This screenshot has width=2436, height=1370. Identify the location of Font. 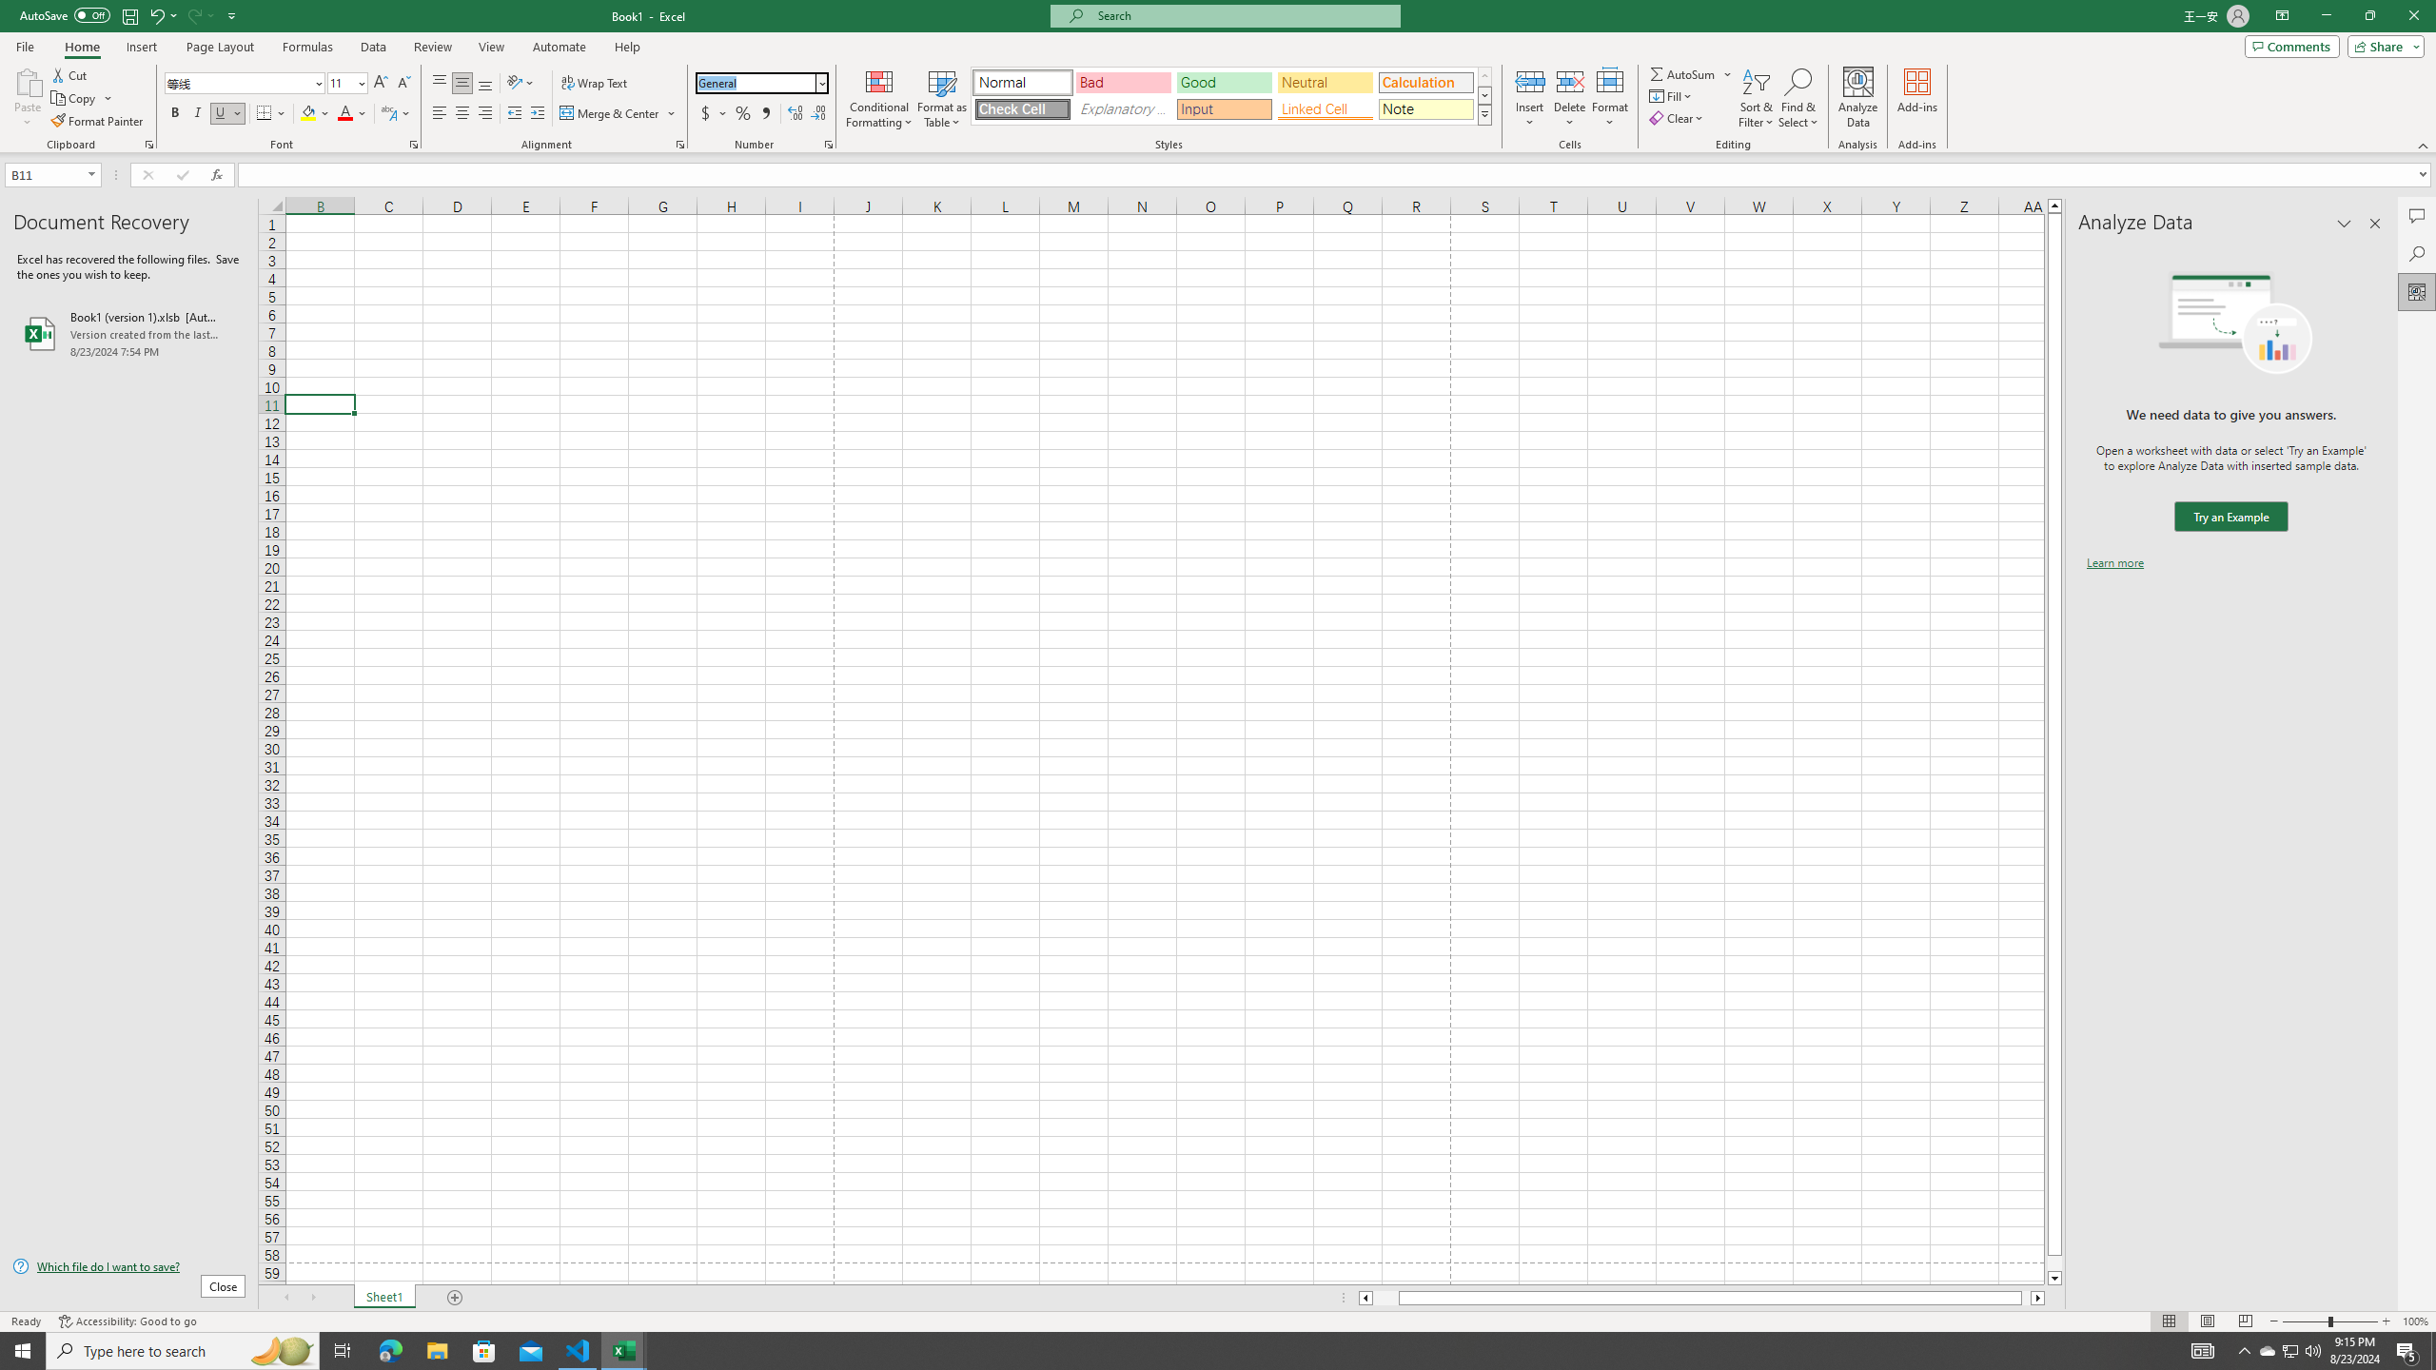
(246, 84).